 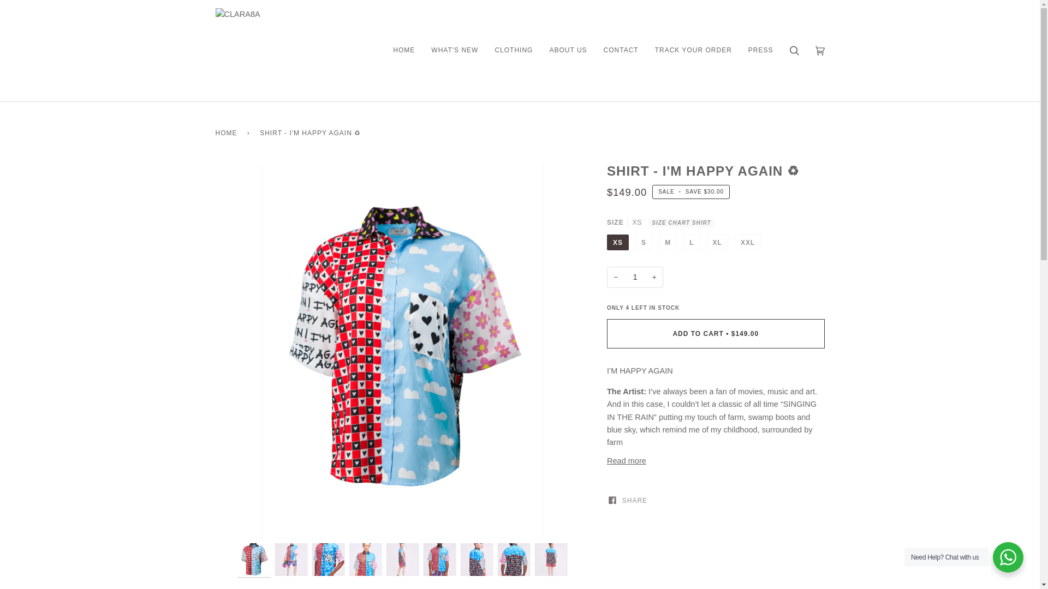 I want to click on 1, so click(x=635, y=277).